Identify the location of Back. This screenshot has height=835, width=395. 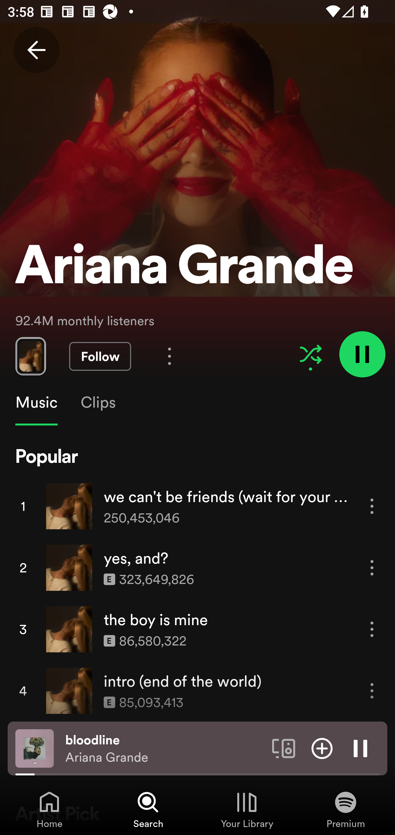
(36, 50).